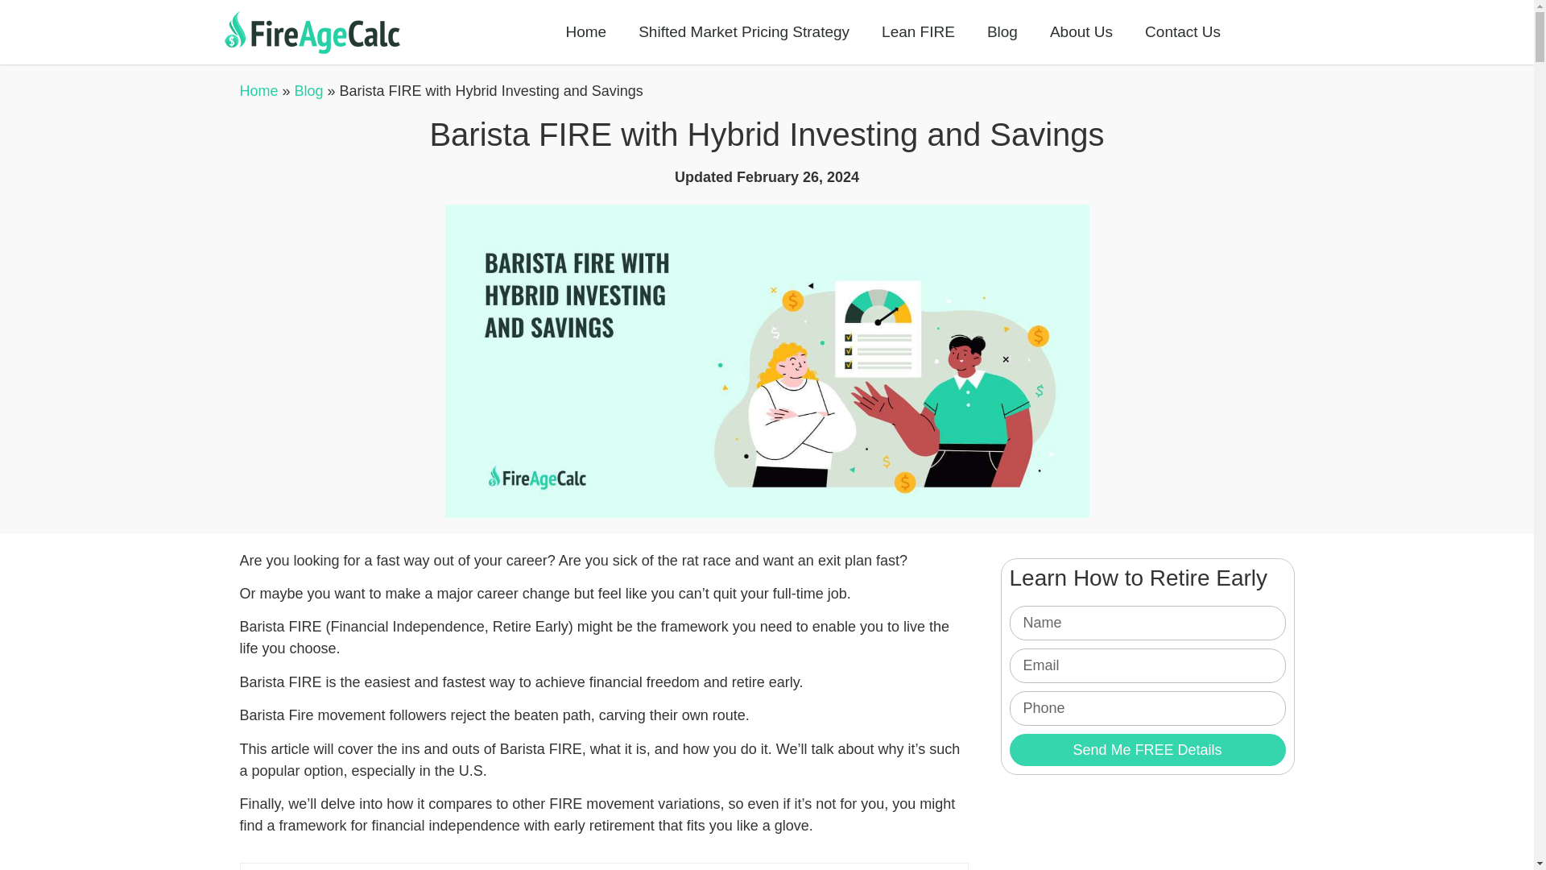 The width and height of the screenshot is (1546, 870). Describe the element at coordinates (258, 90) in the screenshot. I see `Home` at that location.